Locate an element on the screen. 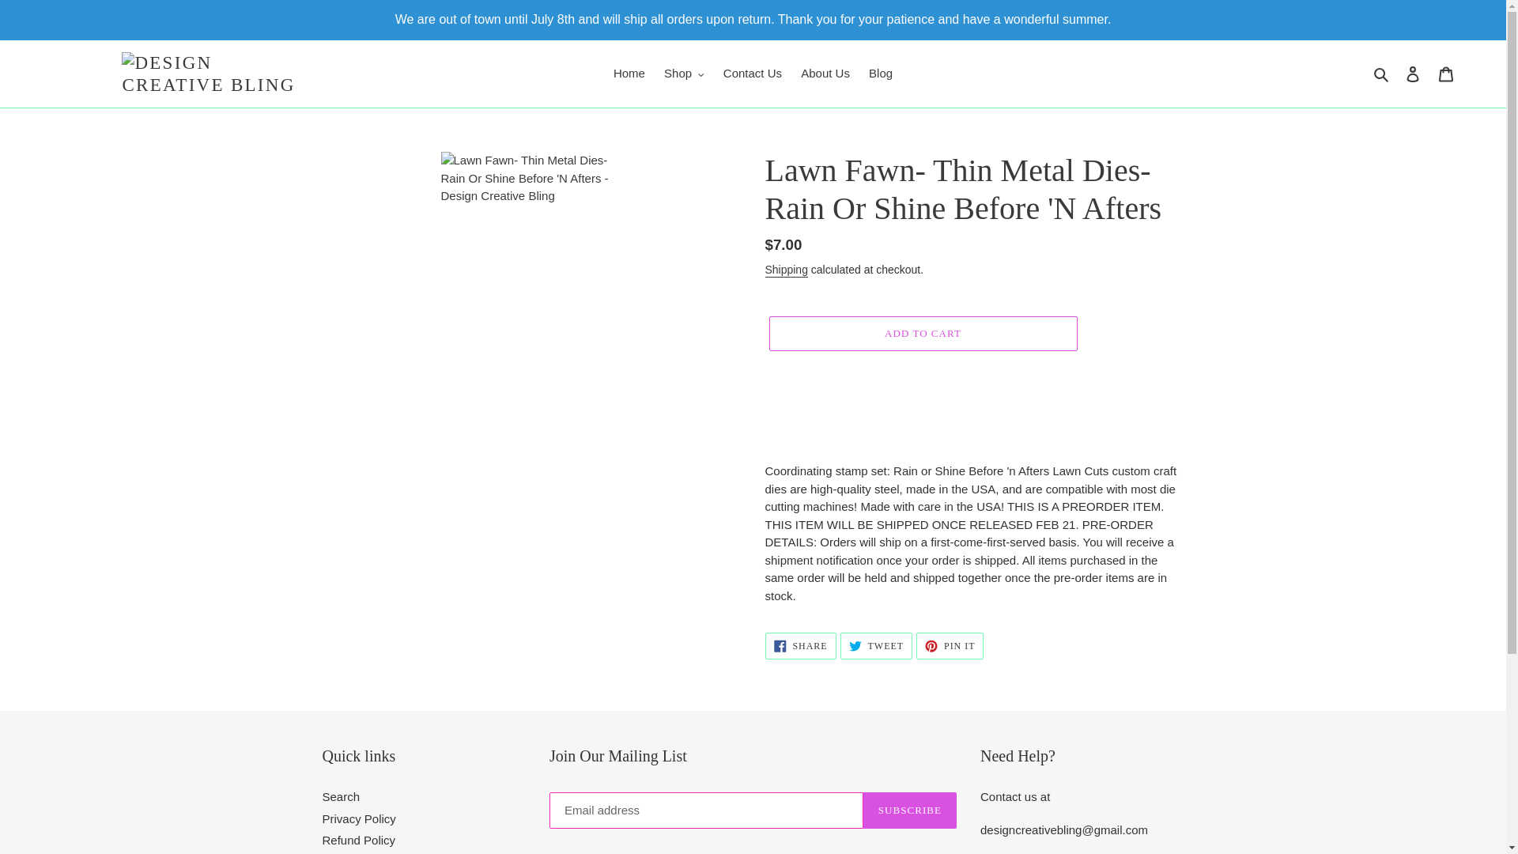  Home is located at coordinates (629, 74).